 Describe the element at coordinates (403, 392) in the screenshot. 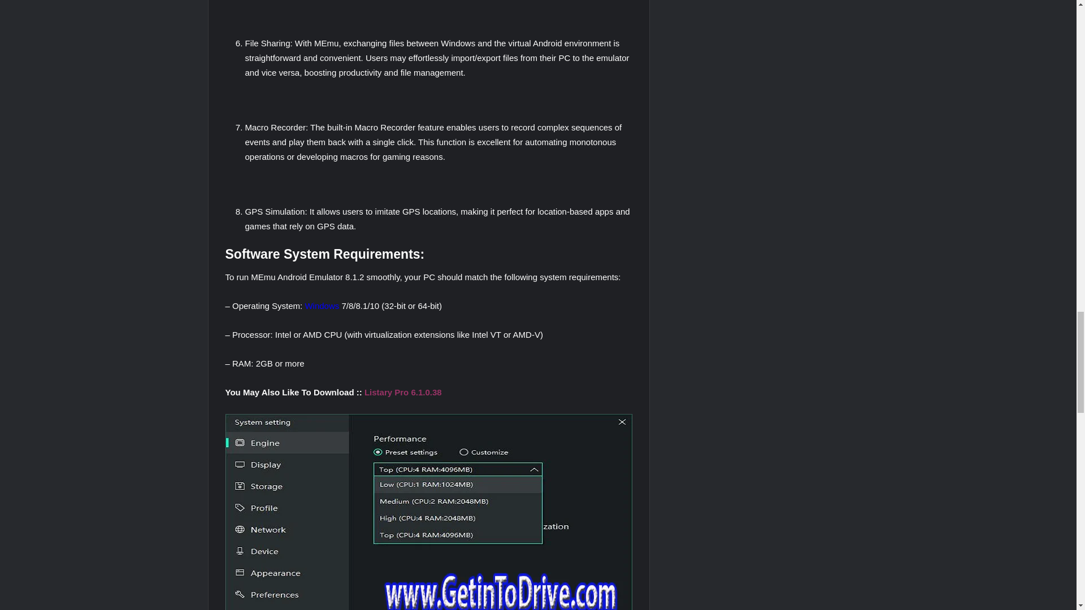

I see `Listary Pro 6.1.0.38` at that location.